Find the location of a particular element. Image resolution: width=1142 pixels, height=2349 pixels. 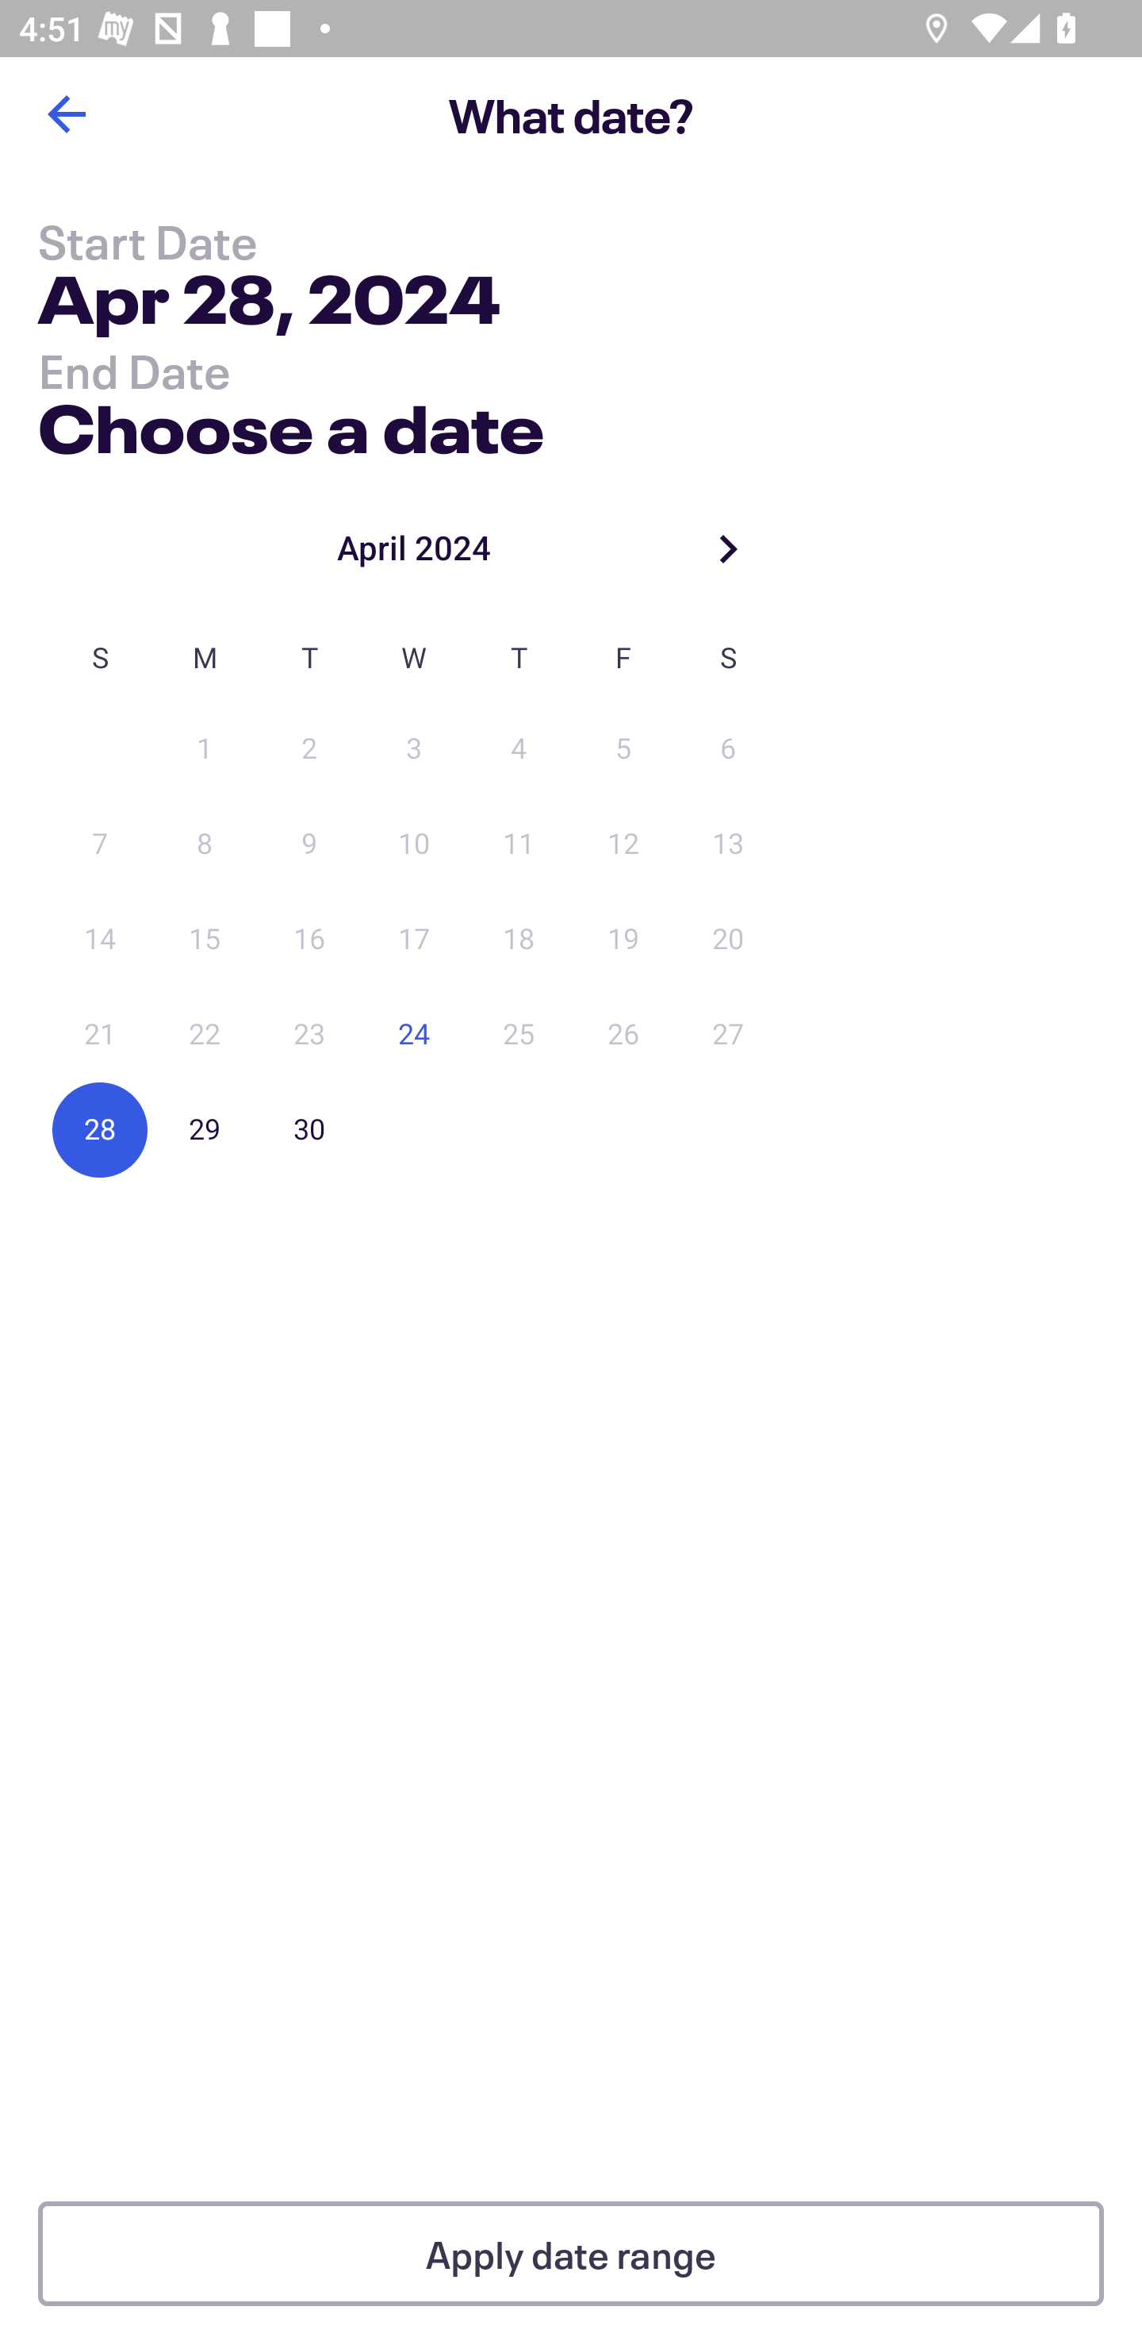

Apply date range is located at coordinates (571, 2254).